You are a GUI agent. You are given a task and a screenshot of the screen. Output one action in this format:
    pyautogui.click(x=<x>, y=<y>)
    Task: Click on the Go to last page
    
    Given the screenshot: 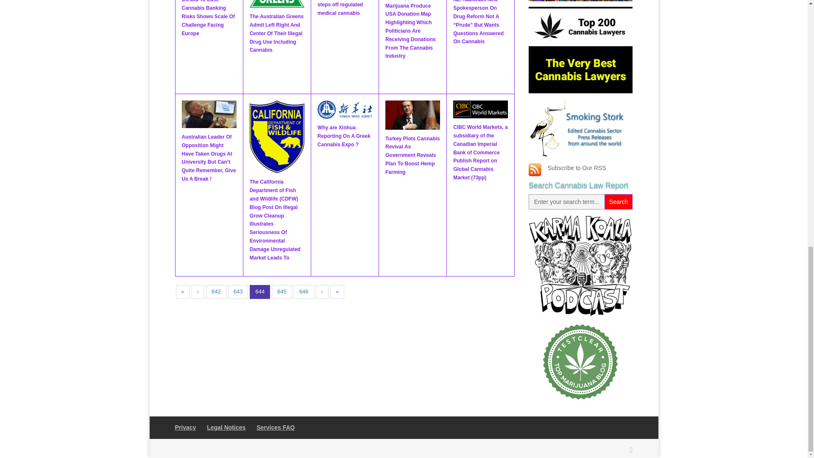 What is the action you would take?
    pyautogui.click(x=337, y=292)
    